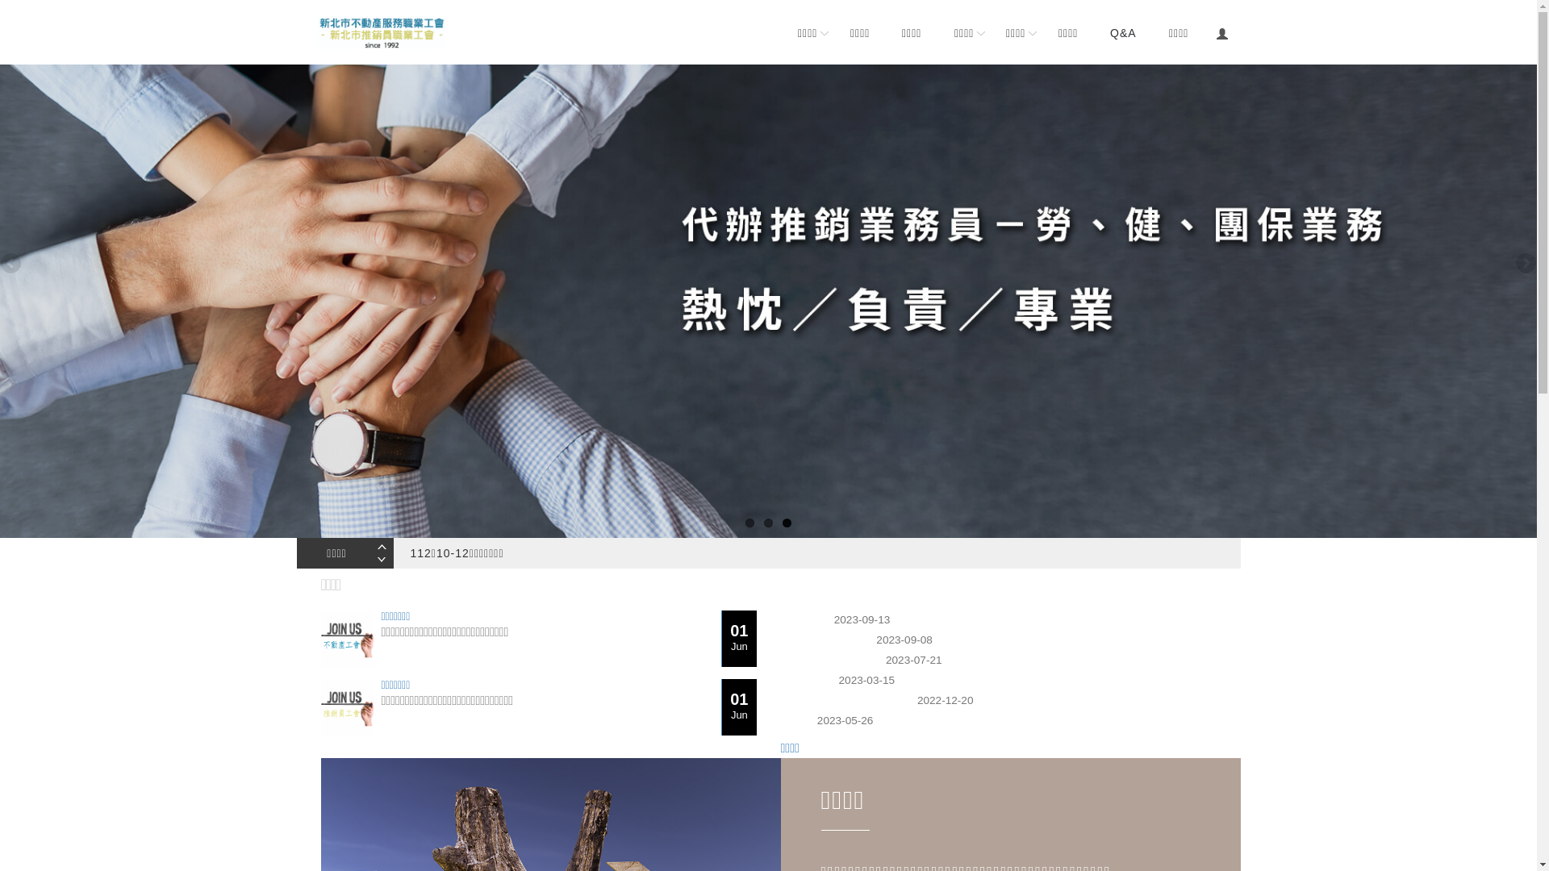 This screenshot has width=1549, height=871. I want to click on 2, so click(768, 523).